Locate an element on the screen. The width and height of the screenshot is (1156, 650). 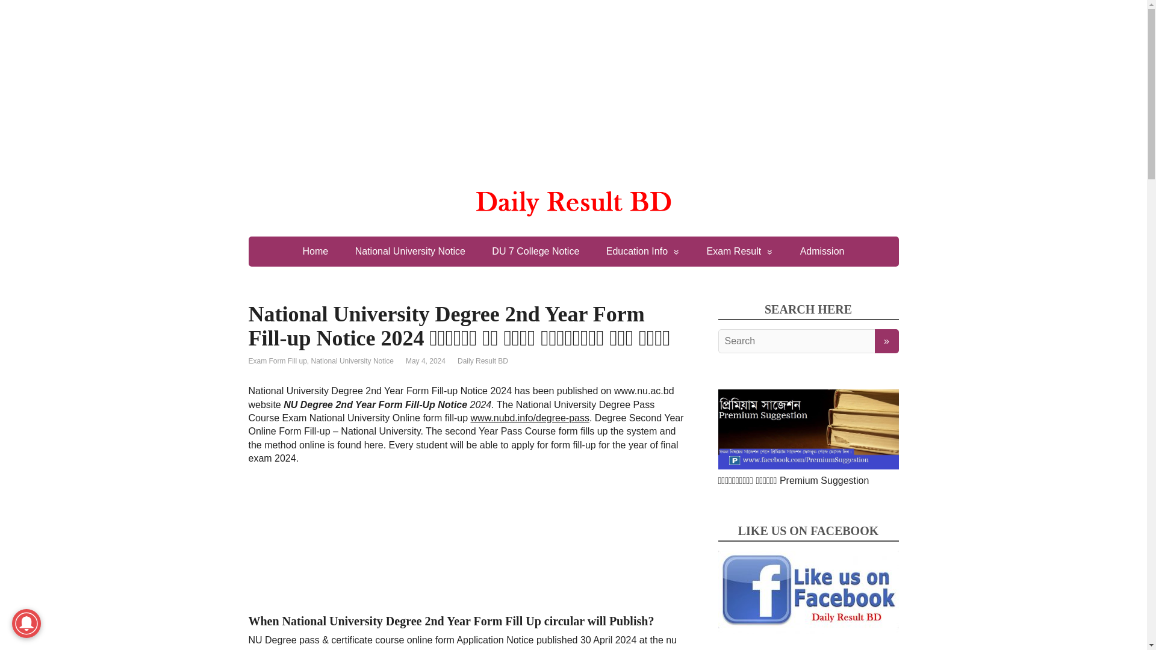
Like us On Facebook is located at coordinates (808, 592).